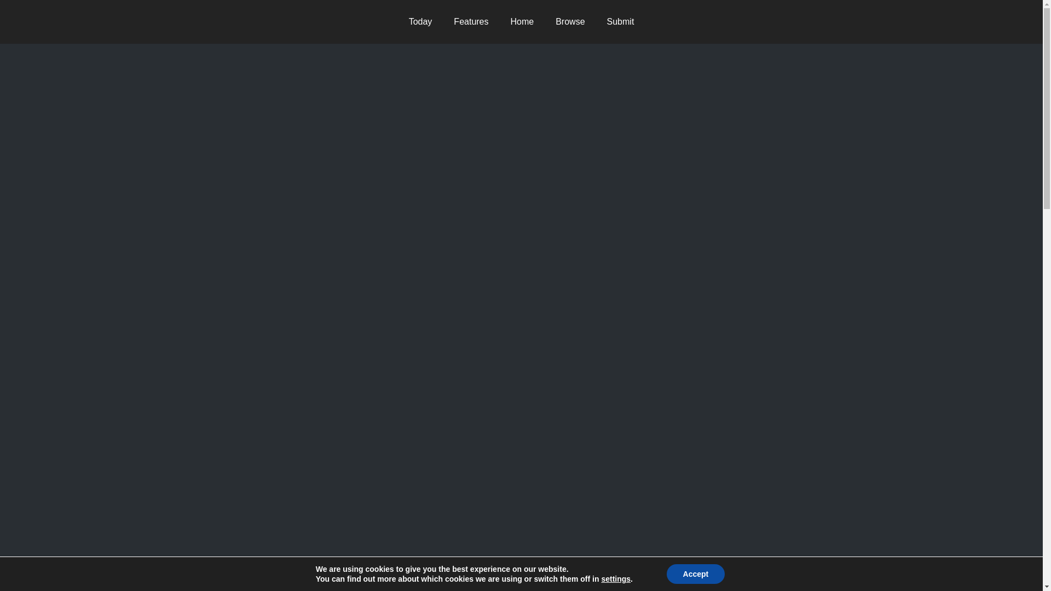  I want to click on Uncategorized, so click(299, 96).